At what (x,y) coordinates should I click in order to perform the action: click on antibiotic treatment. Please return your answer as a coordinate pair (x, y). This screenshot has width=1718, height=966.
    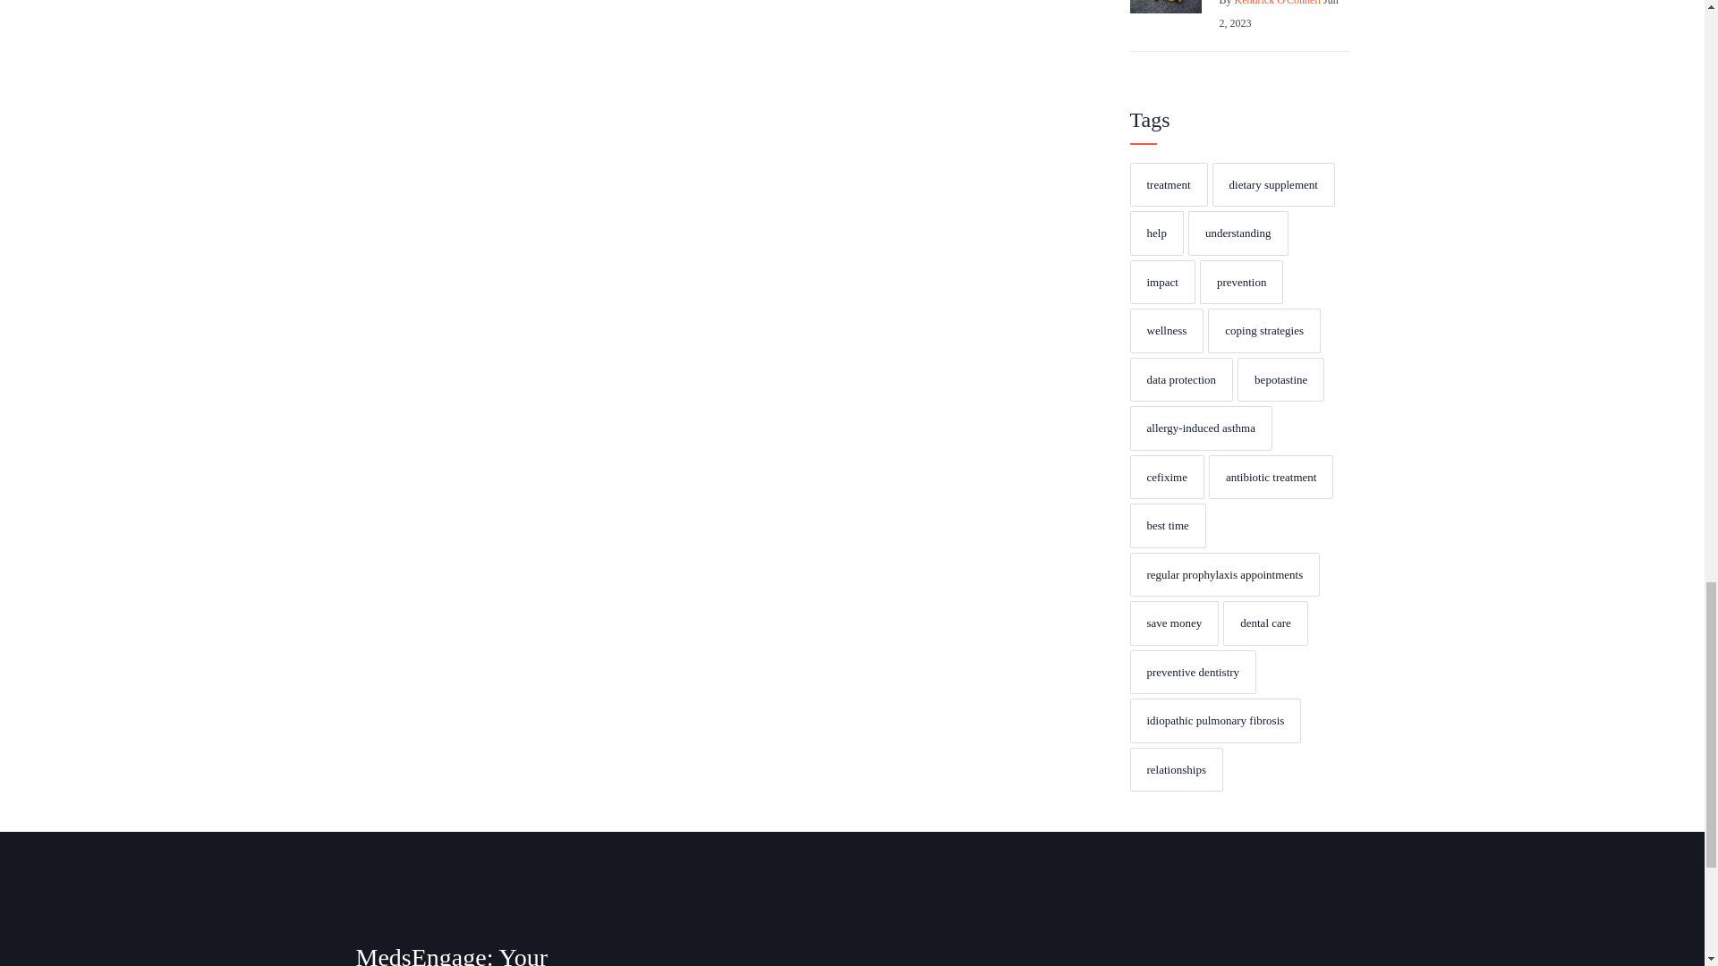
    Looking at the image, I should click on (1271, 478).